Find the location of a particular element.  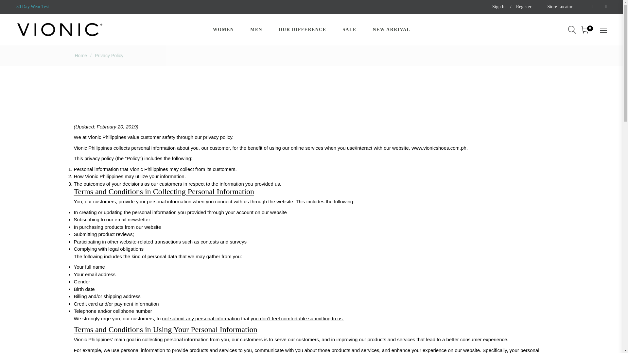

Sign In is located at coordinates (499, 7).